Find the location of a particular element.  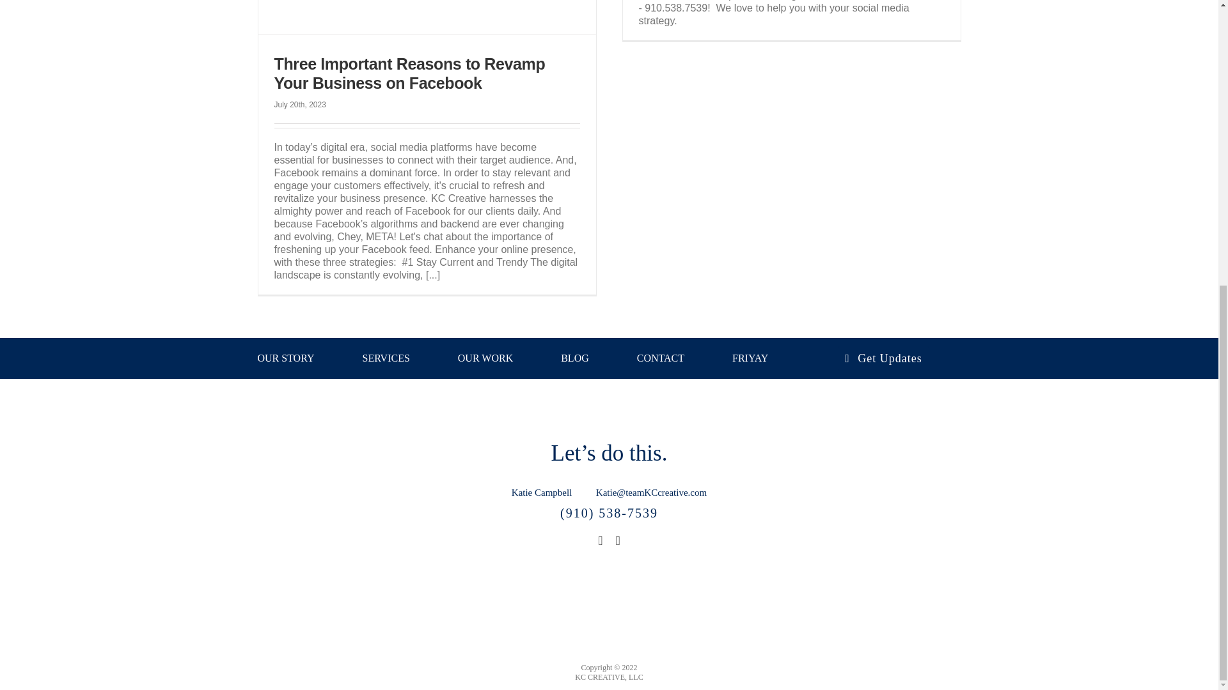

OUR STORY is located at coordinates (285, 358).